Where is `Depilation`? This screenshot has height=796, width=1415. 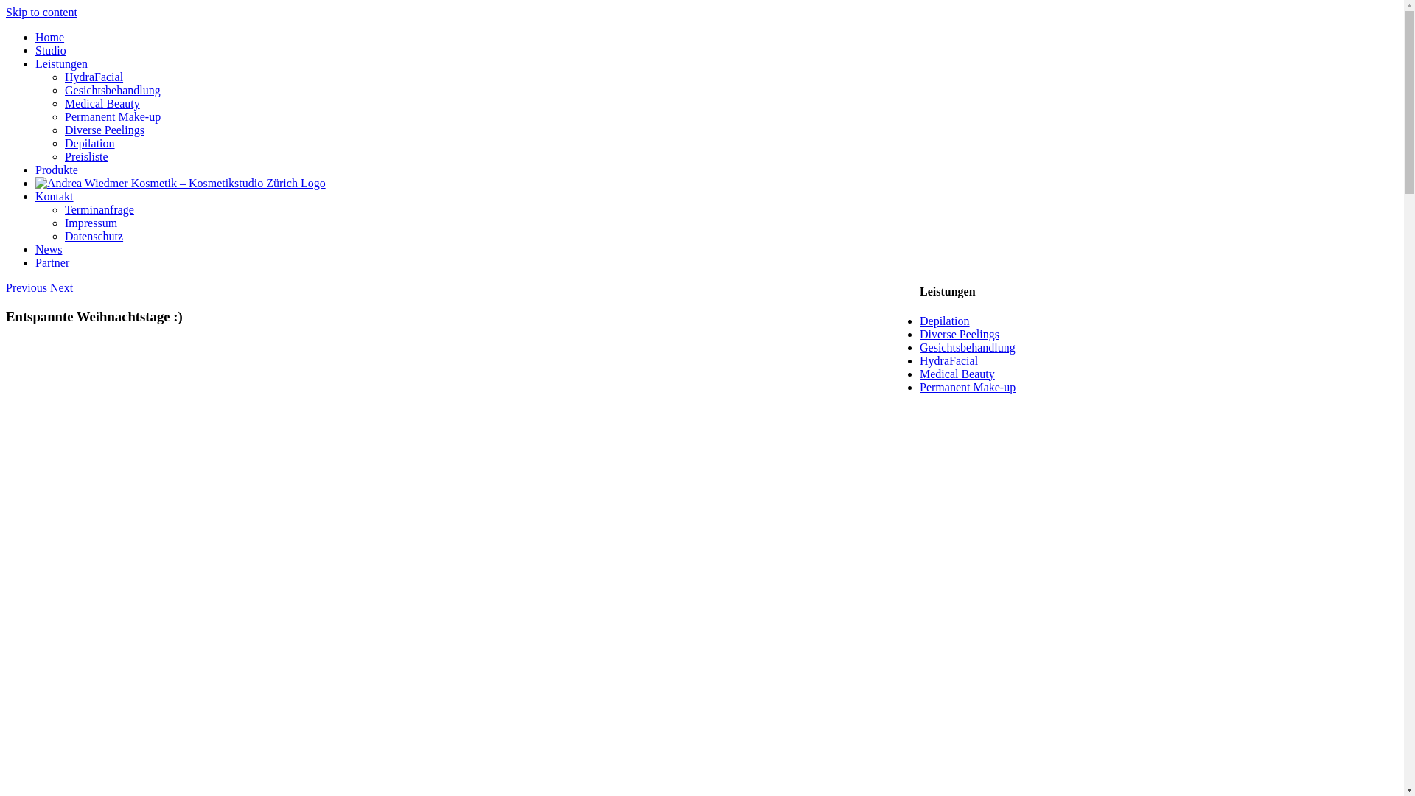
Depilation is located at coordinates (90, 143).